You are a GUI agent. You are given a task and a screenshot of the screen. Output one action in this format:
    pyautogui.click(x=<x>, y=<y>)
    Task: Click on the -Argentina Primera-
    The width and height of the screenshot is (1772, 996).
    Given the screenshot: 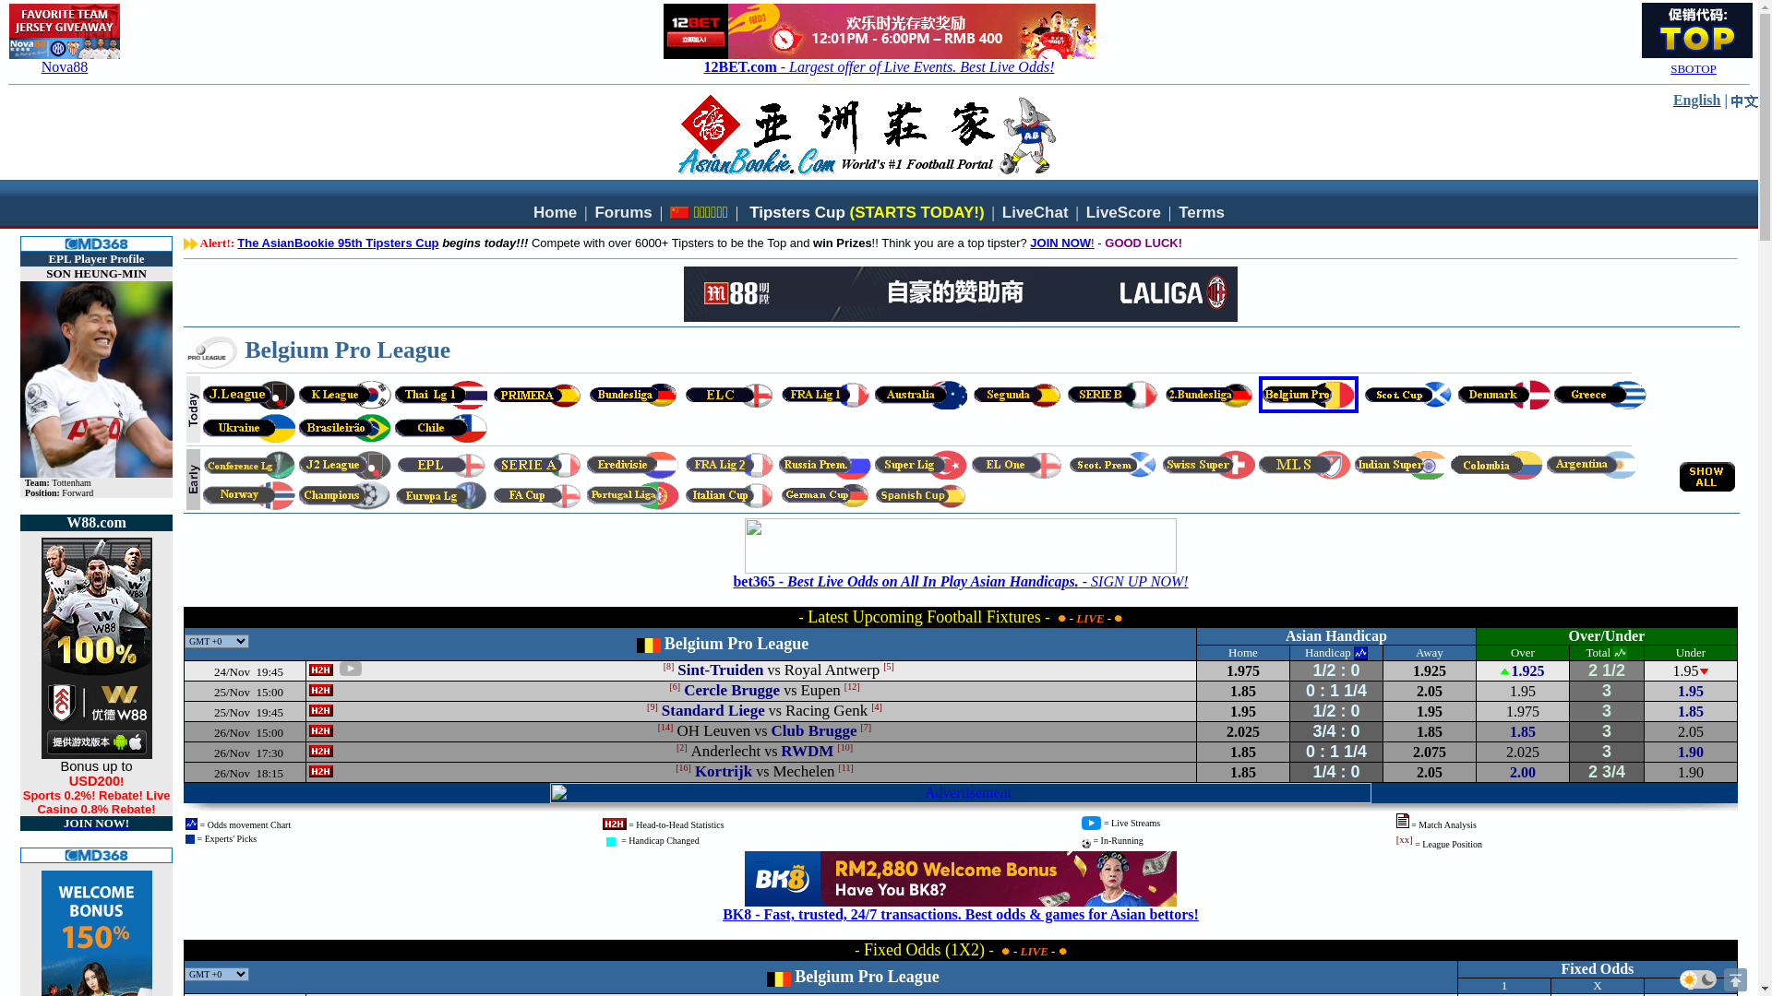 What is the action you would take?
    pyautogui.click(x=1593, y=465)
    